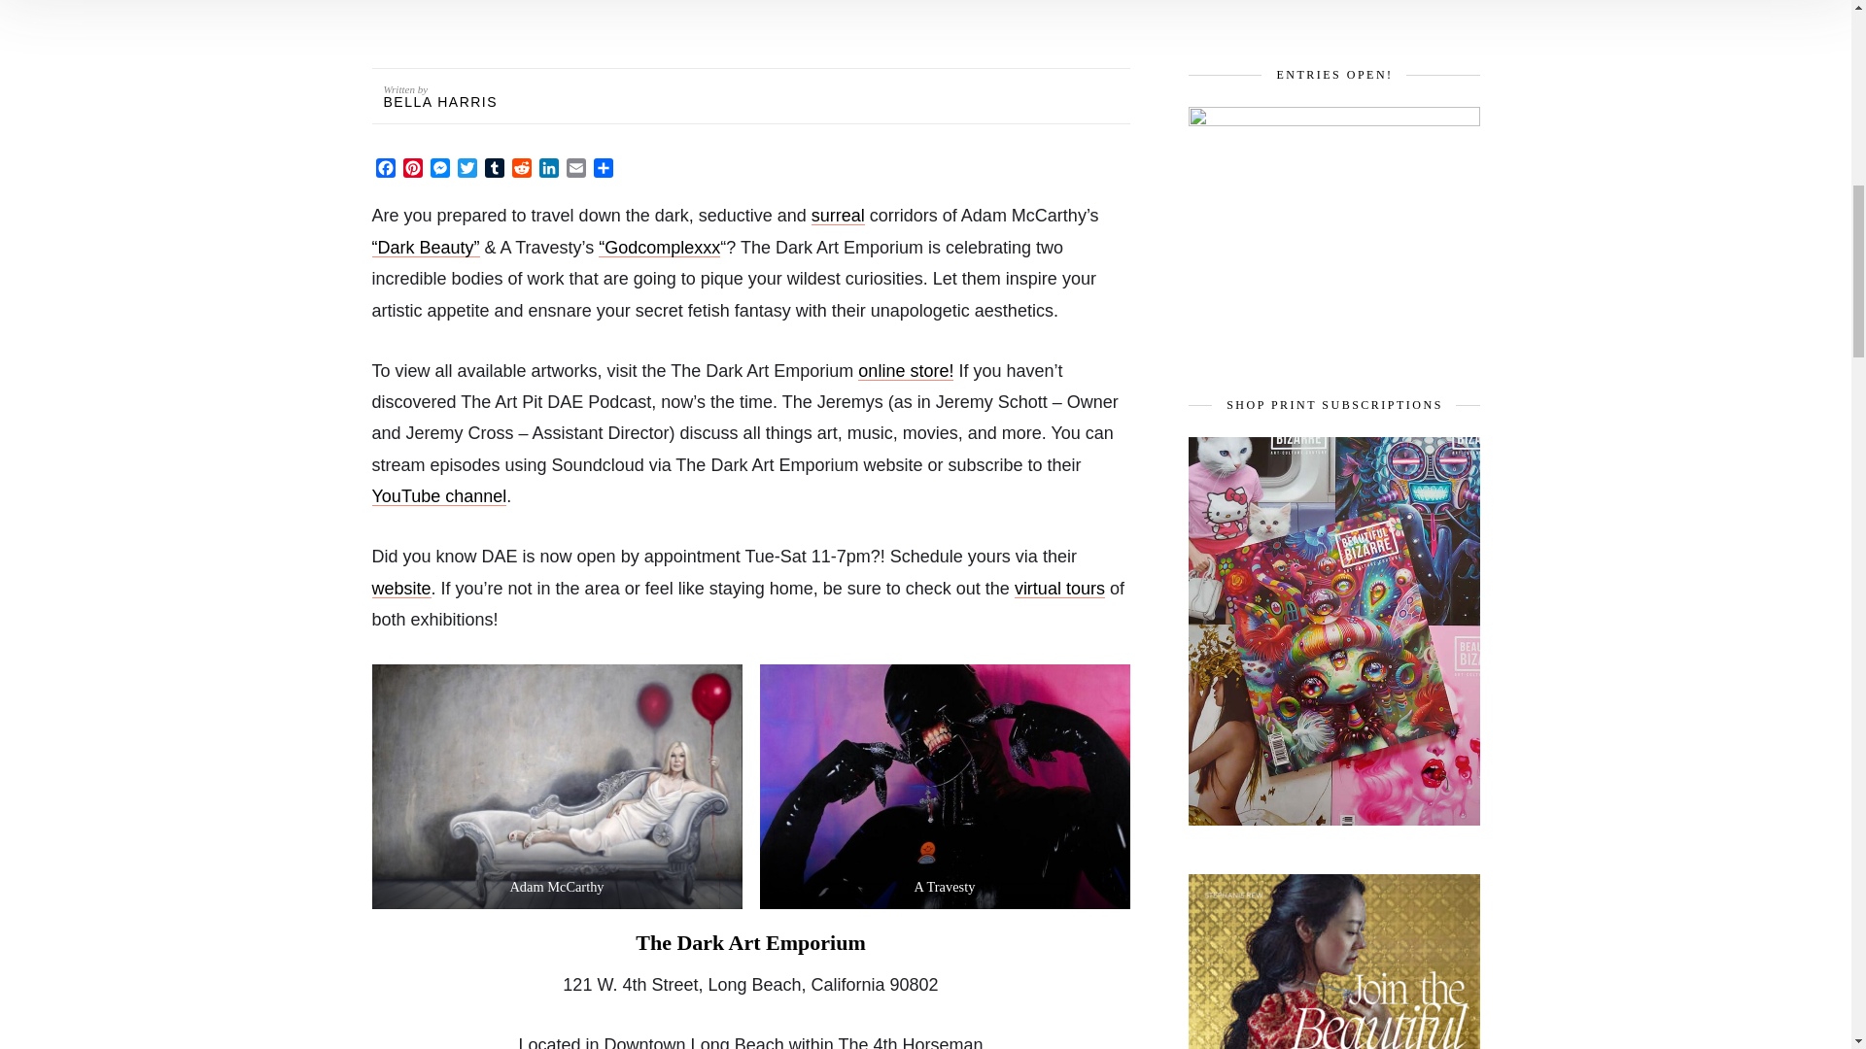  Describe the element at coordinates (1333, 227) in the screenshot. I see `Beautiful Bizarre Art Prize 2024 - banner 6` at that location.